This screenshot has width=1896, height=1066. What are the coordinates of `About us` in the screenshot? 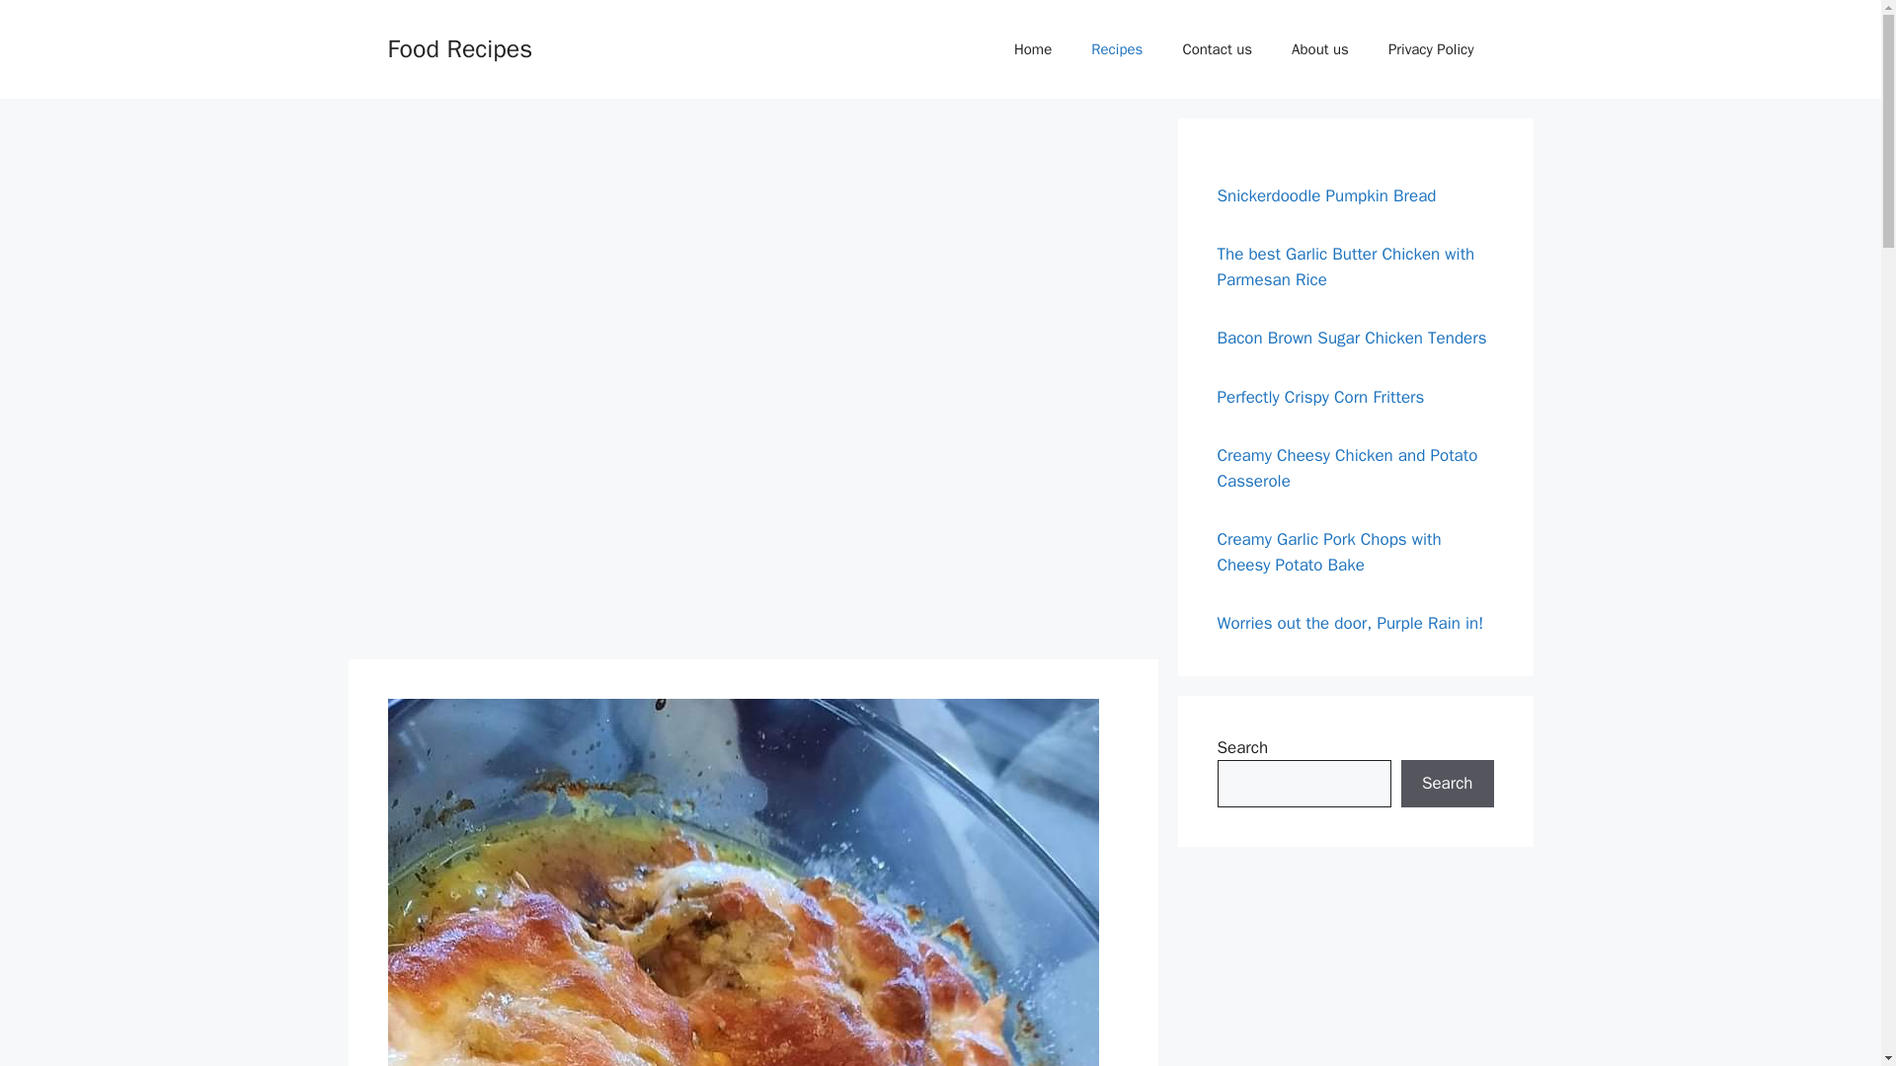 It's located at (1320, 49).